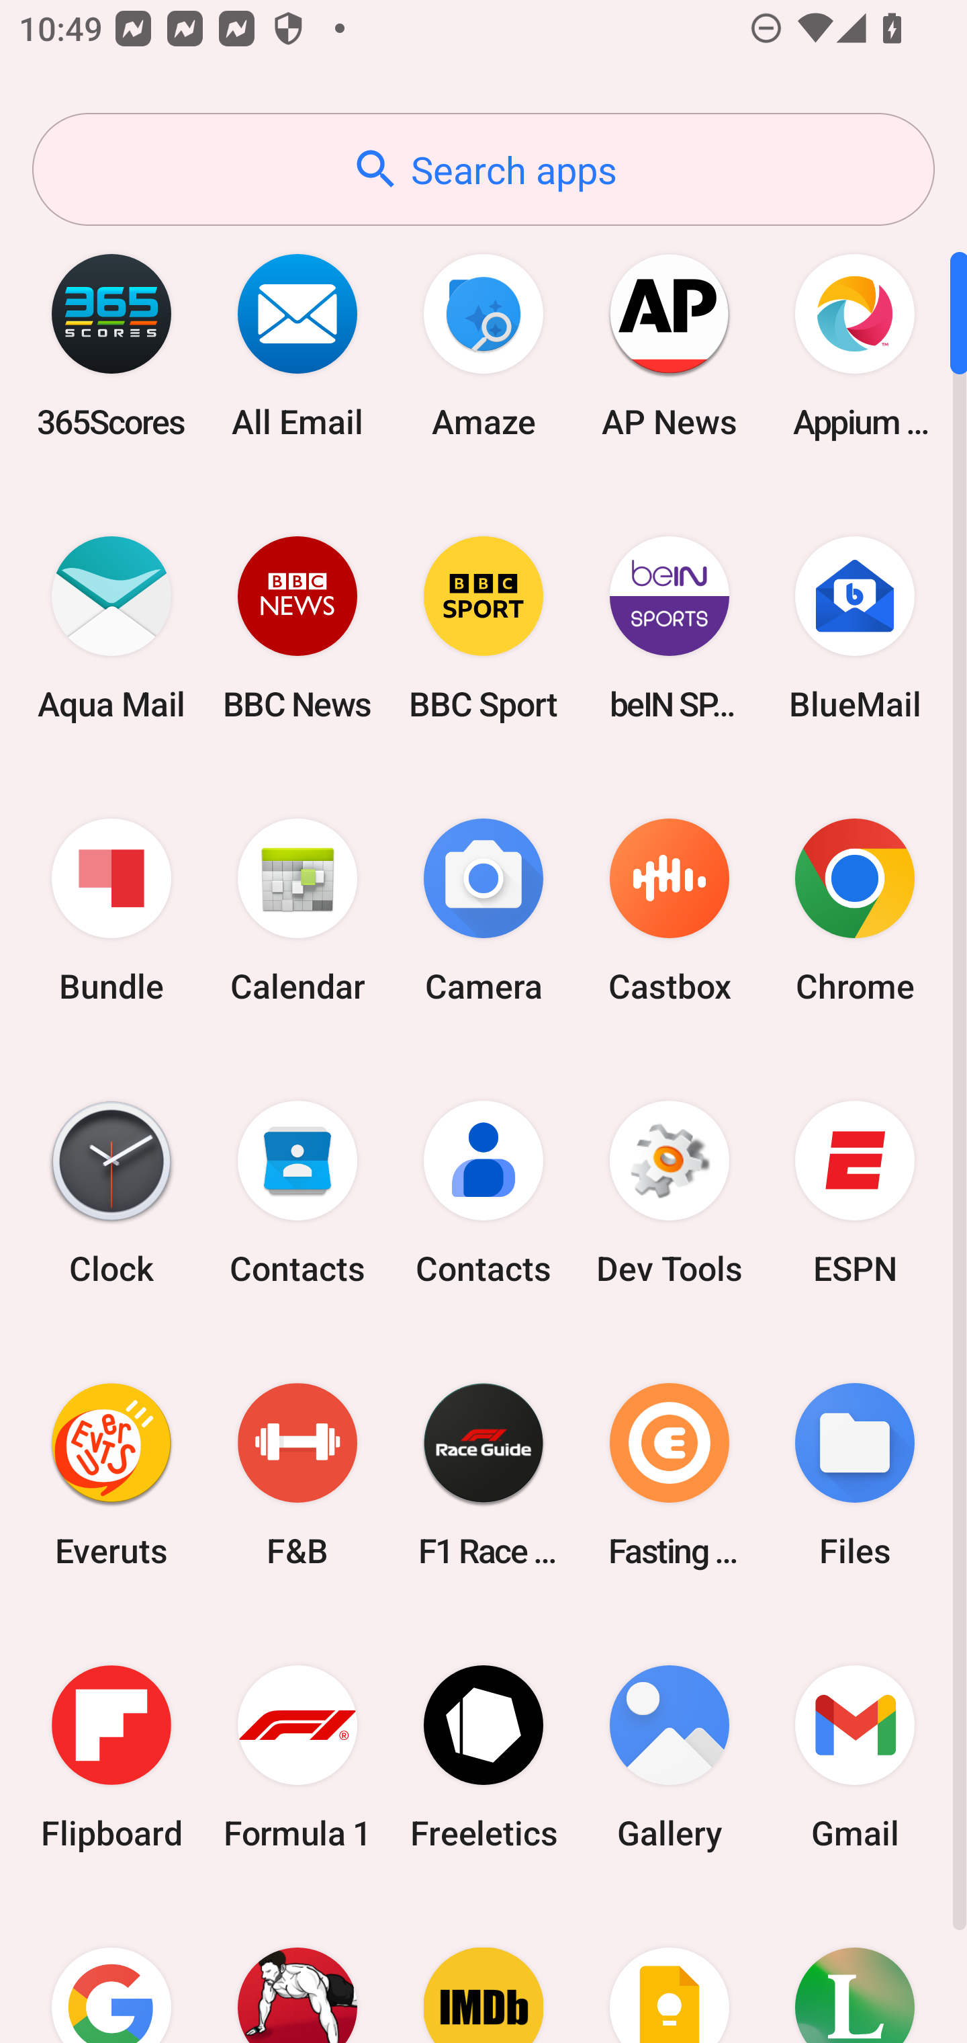  Describe the element at coordinates (111, 1193) in the screenshot. I see `Clock` at that location.